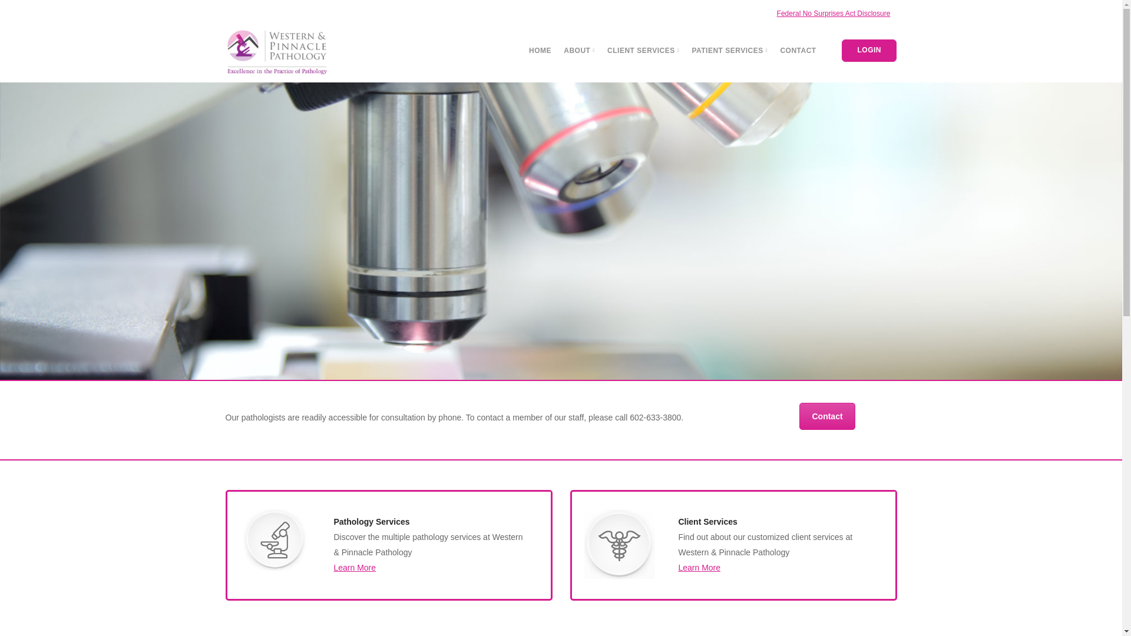 The image size is (1131, 636). Describe the element at coordinates (834, 14) in the screenshot. I see `Federal No Surprises Act Disclosure` at that location.